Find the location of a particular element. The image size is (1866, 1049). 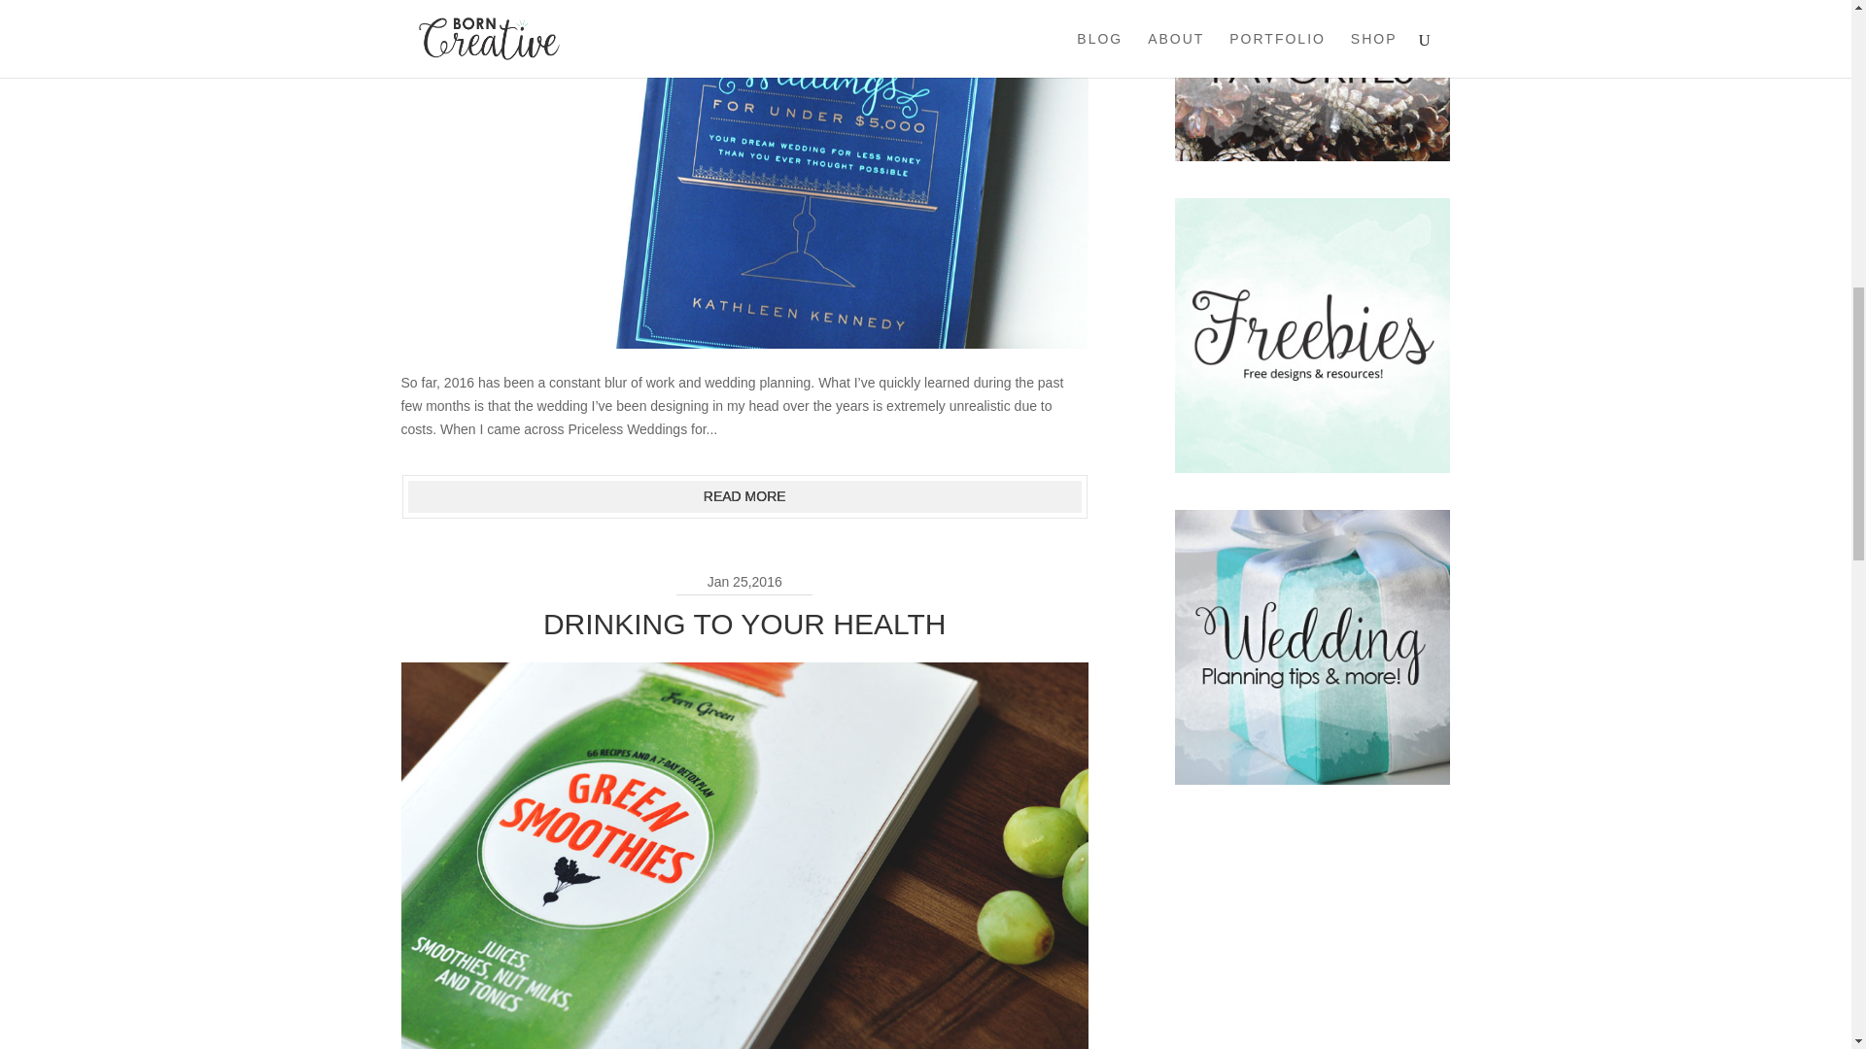

Advertisement is located at coordinates (1312, 934).